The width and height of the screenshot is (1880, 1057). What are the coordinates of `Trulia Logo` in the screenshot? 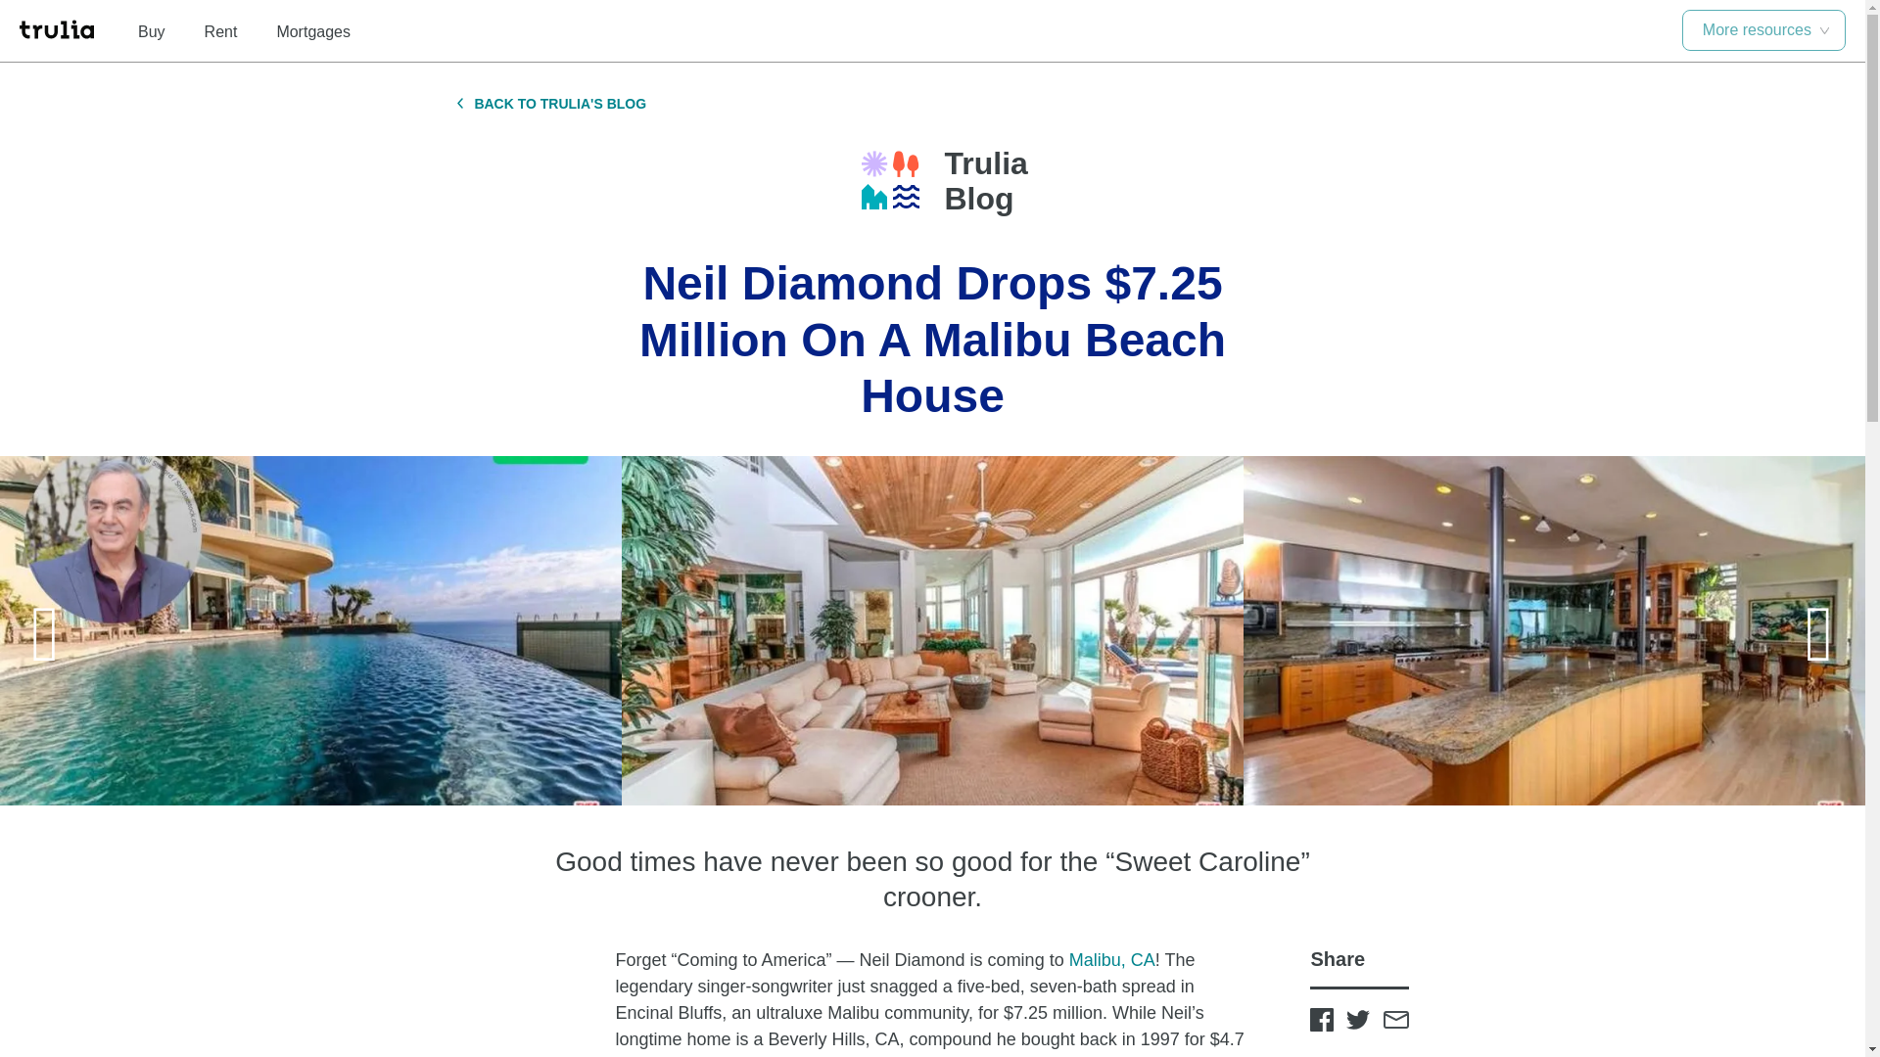 It's located at (889, 180).